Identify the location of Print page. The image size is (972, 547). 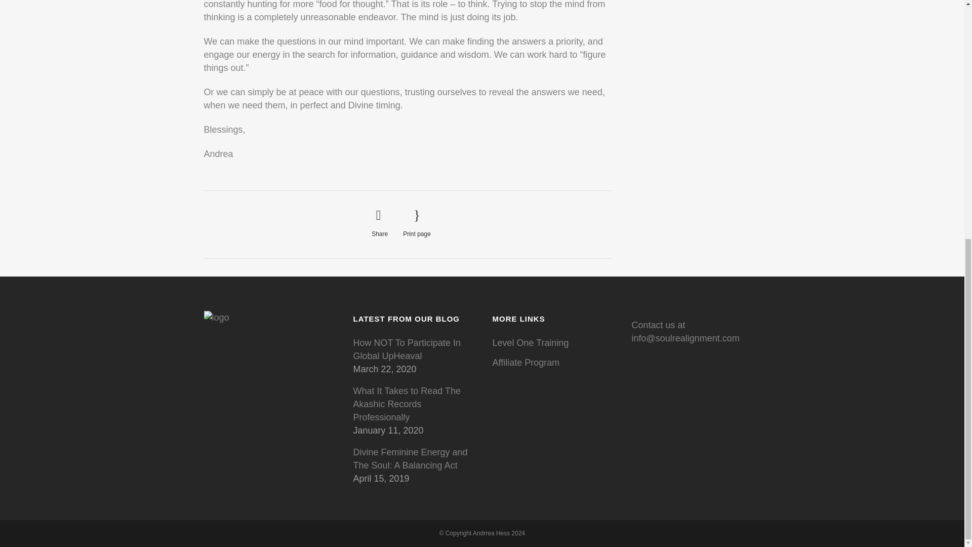
(417, 223).